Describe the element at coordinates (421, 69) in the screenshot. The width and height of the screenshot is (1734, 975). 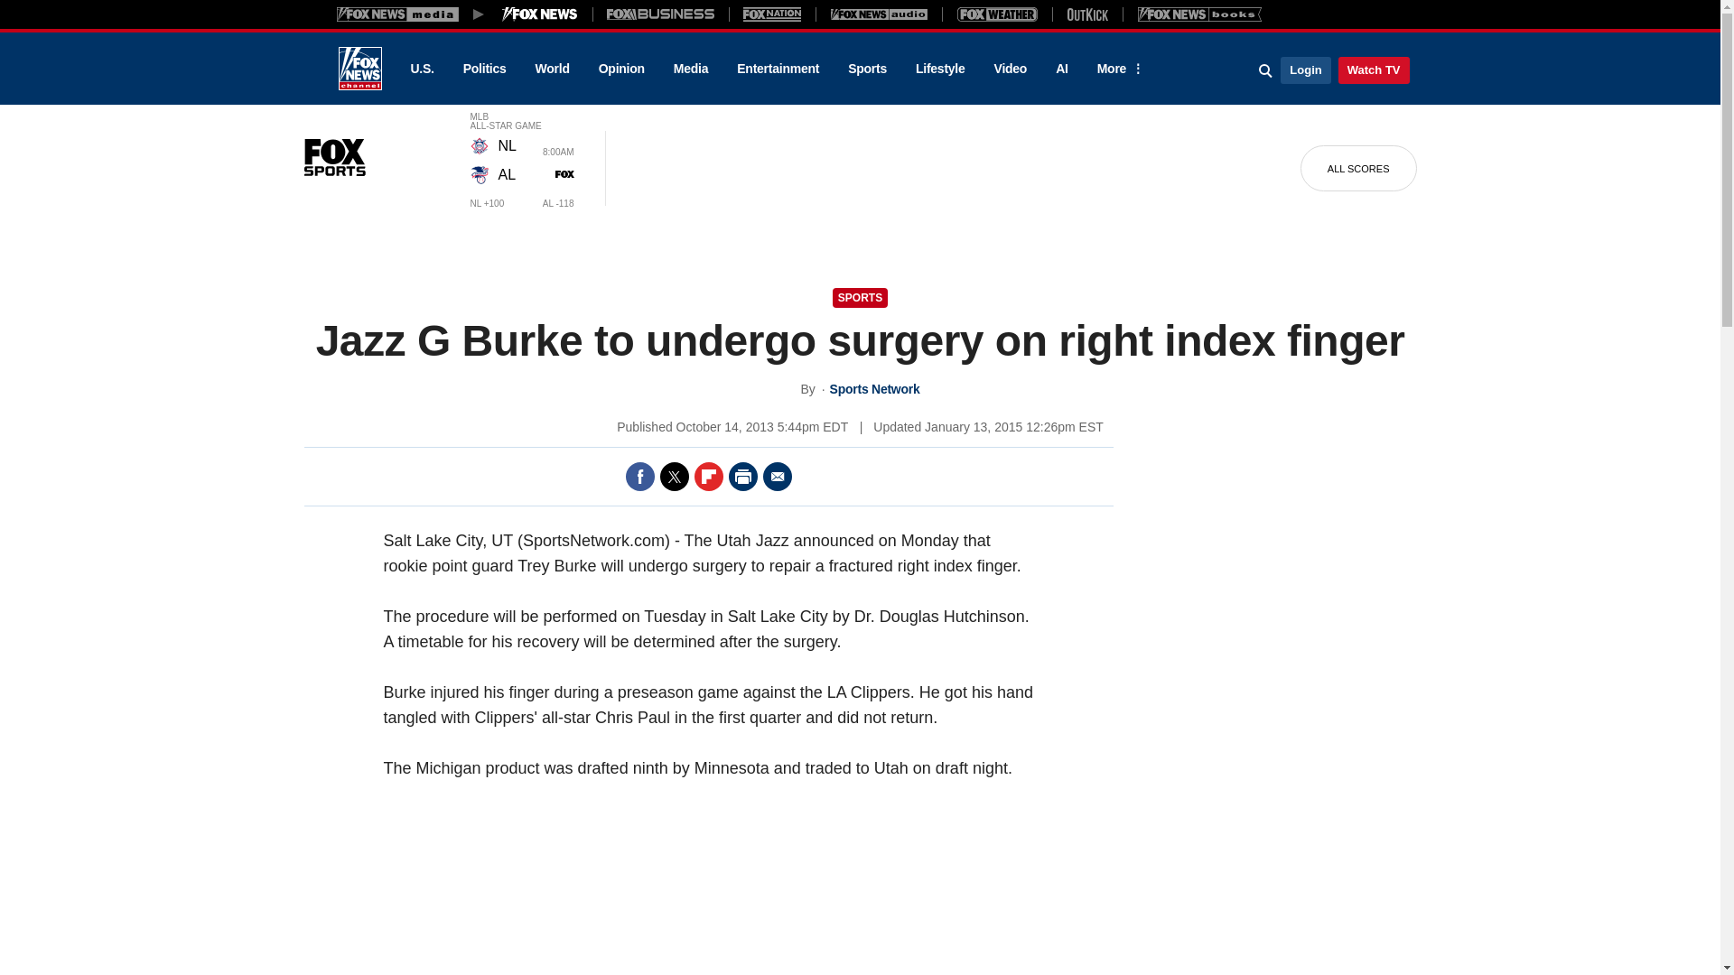
I see `U.S.` at that location.